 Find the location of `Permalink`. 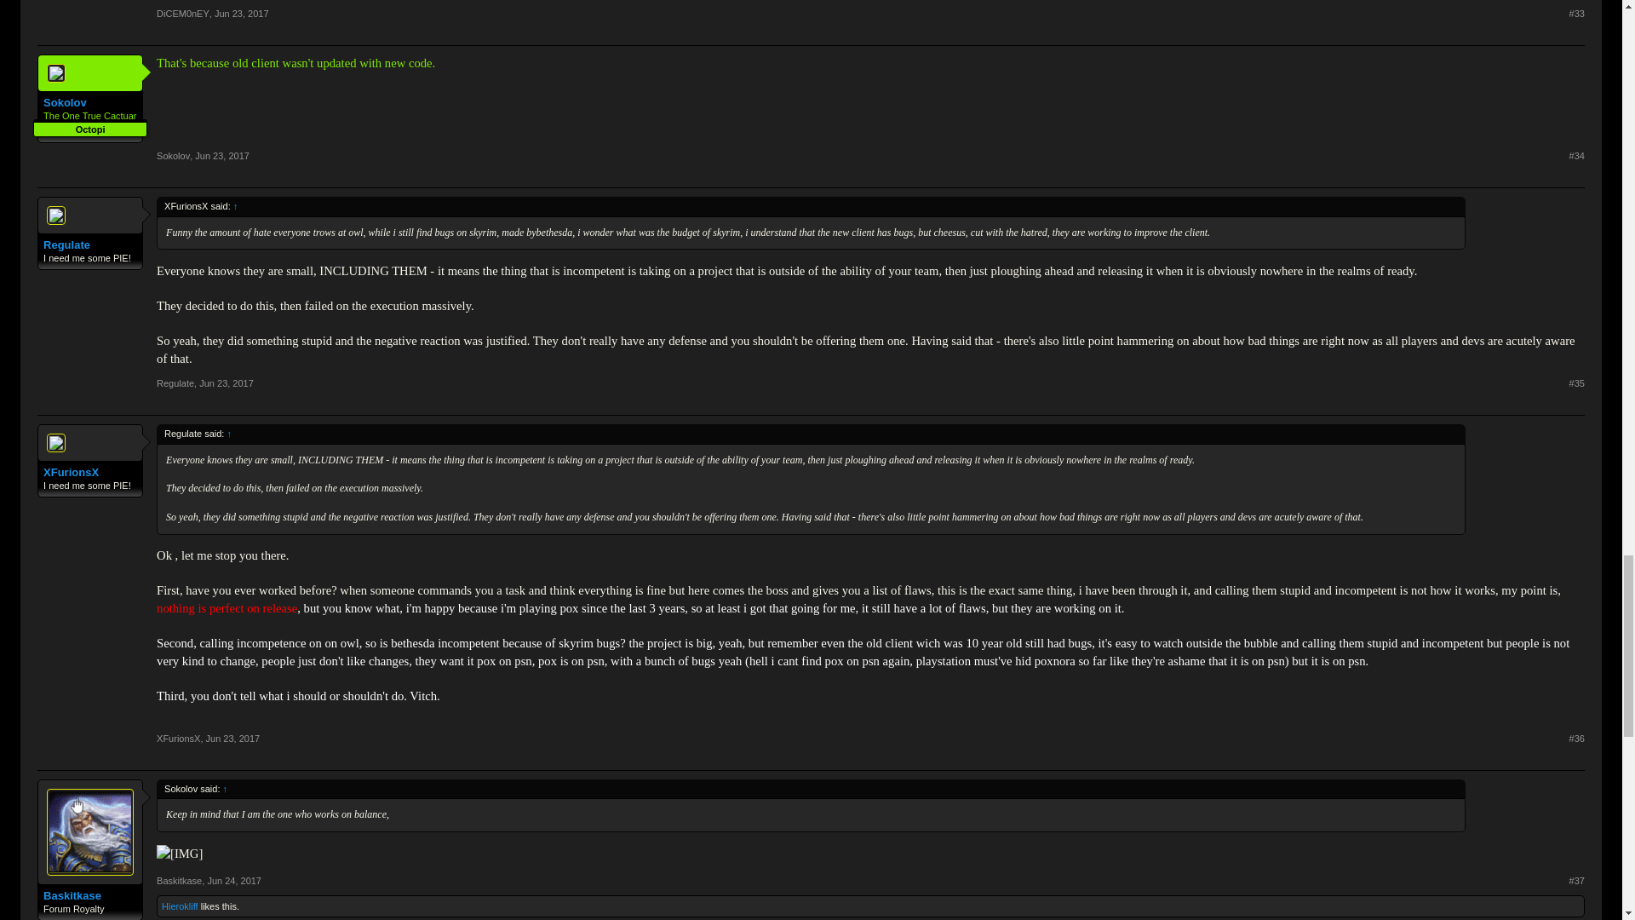

Permalink is located at coordinates (1577, 13).